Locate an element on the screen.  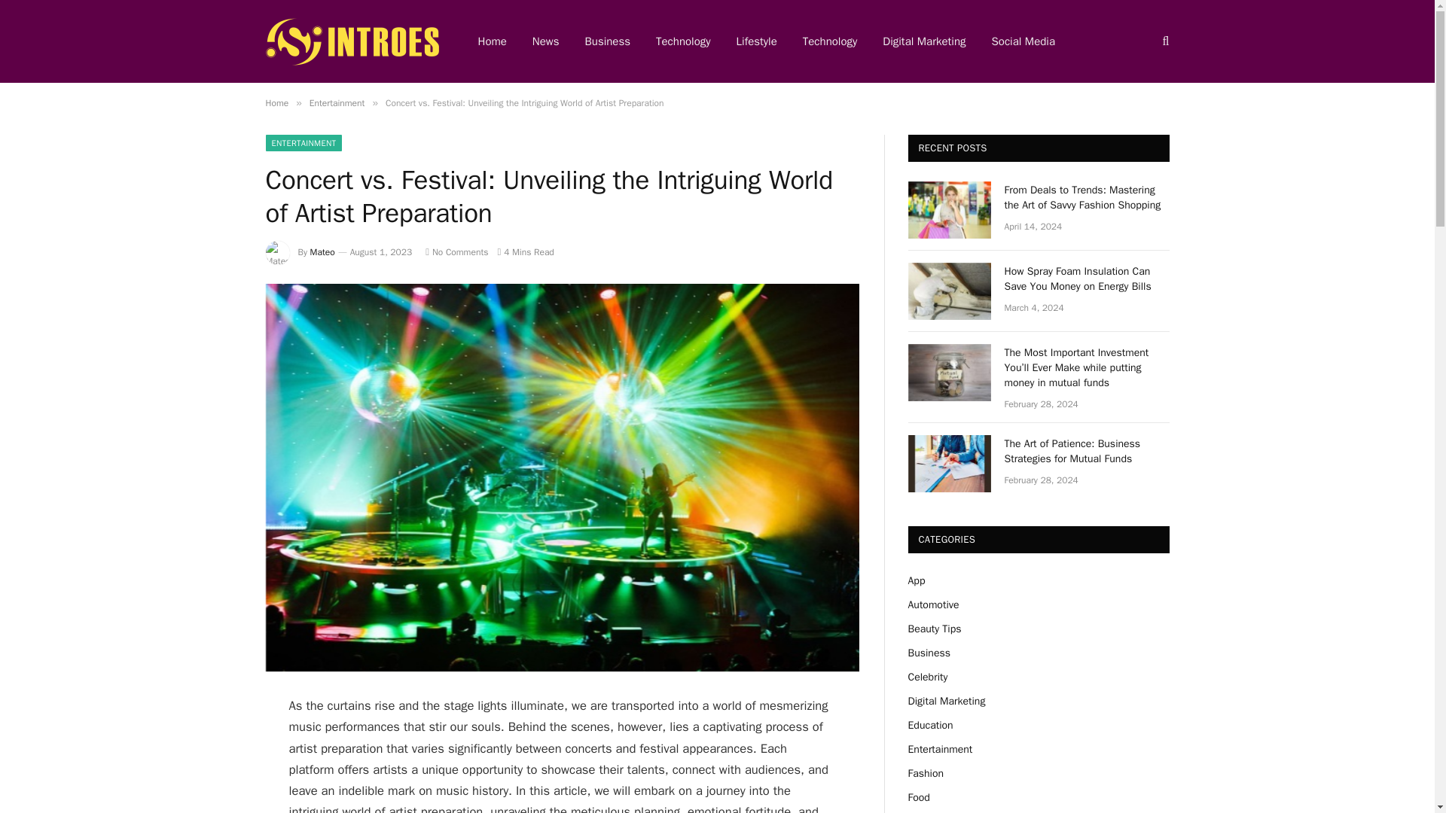
The Art of Patience: Business Strategies for Mutual Funds is located at coordinates (949, 464).